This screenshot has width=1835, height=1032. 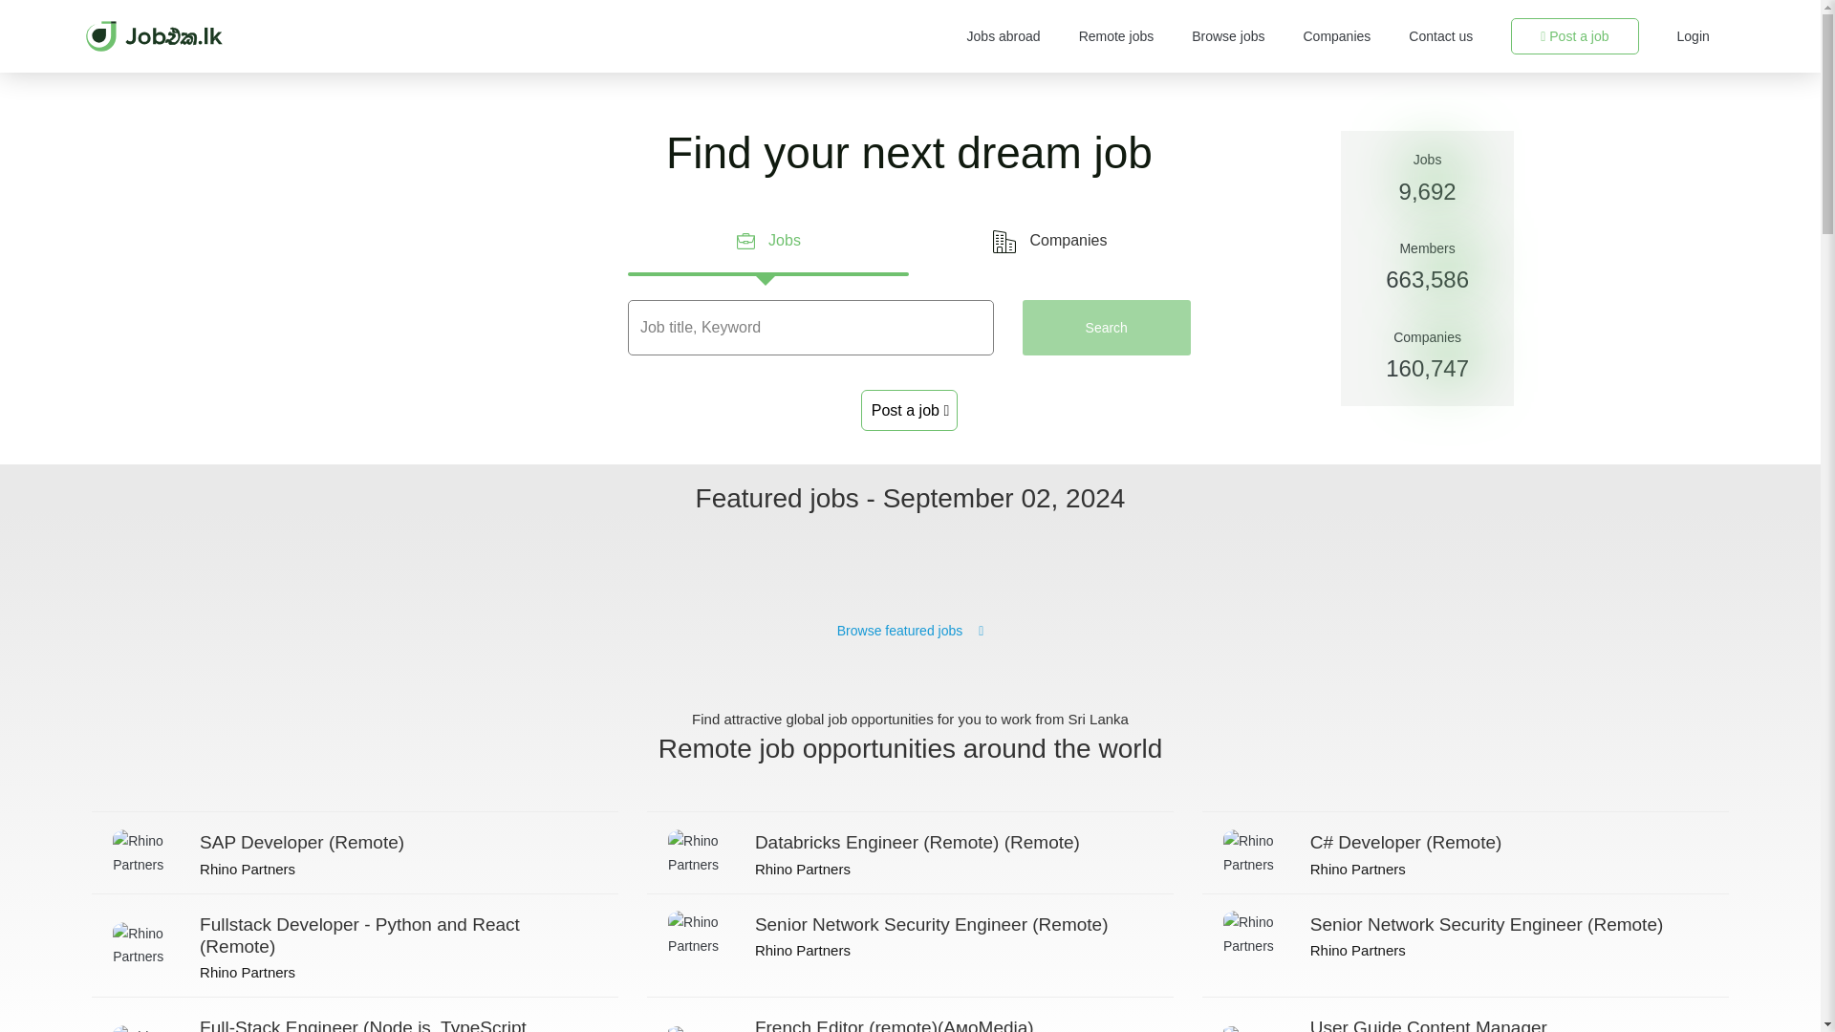 What do you see at coordinates (1574, 36) in the screenshot?
I see `Post a job` at bounding box center [1574, 36].